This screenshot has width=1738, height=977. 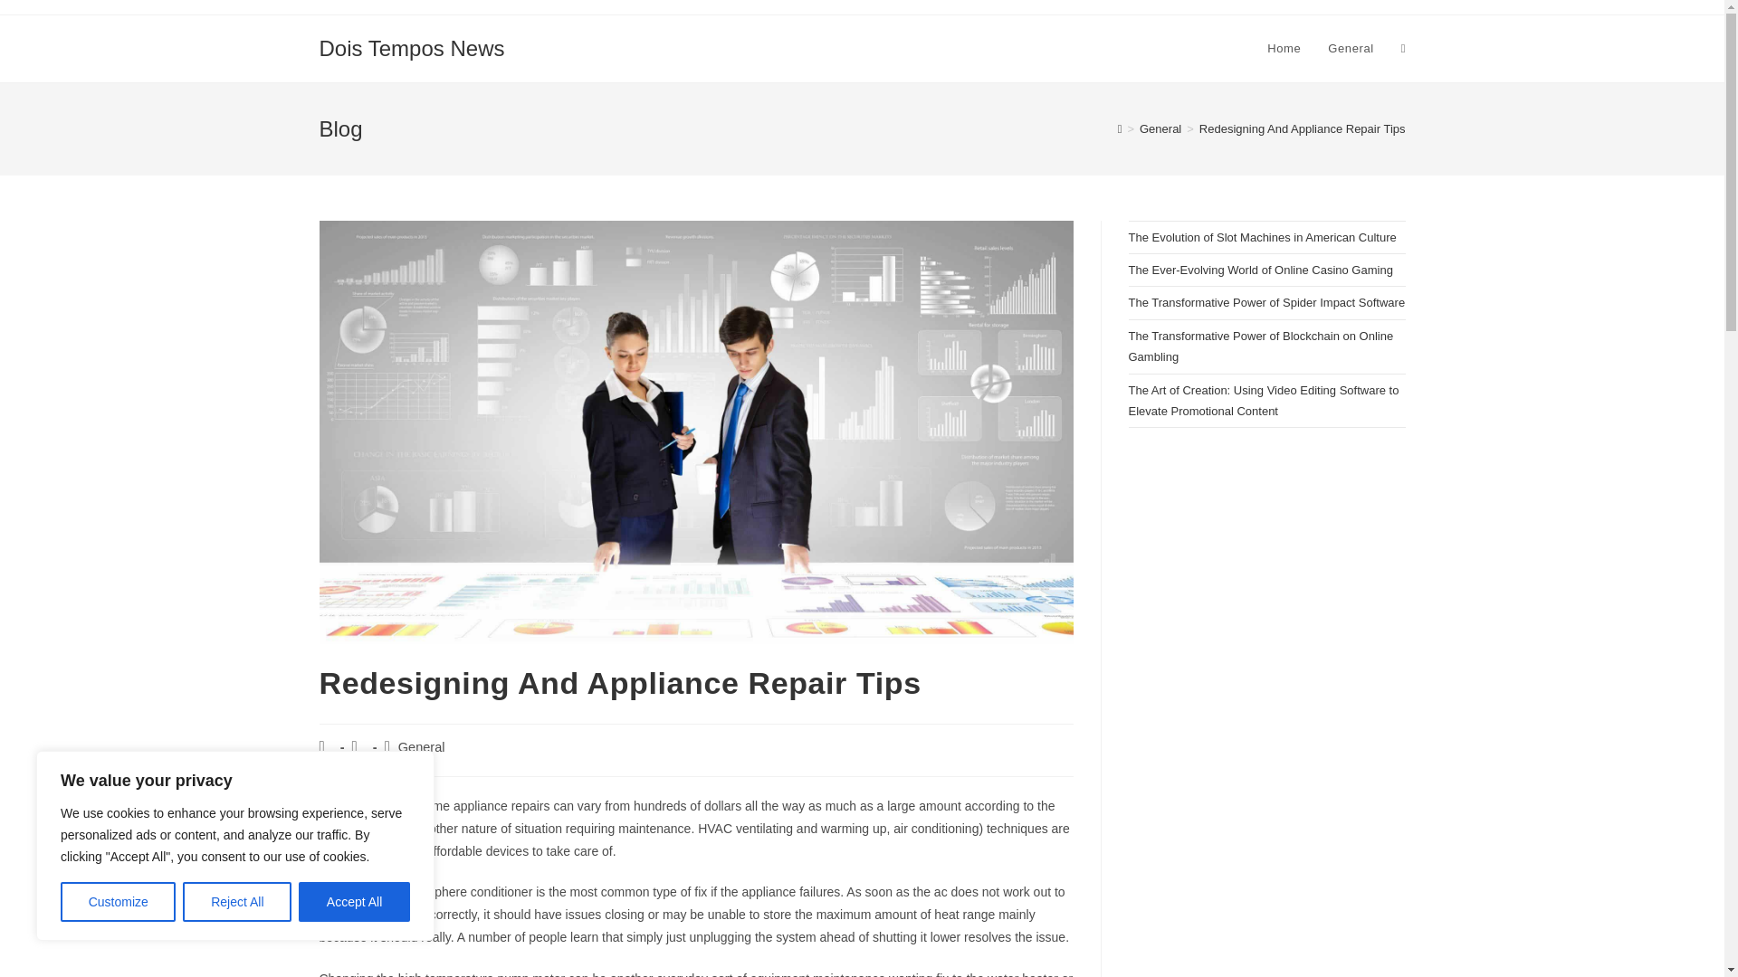 I want to click on Customize, so click(x=118, y=902).